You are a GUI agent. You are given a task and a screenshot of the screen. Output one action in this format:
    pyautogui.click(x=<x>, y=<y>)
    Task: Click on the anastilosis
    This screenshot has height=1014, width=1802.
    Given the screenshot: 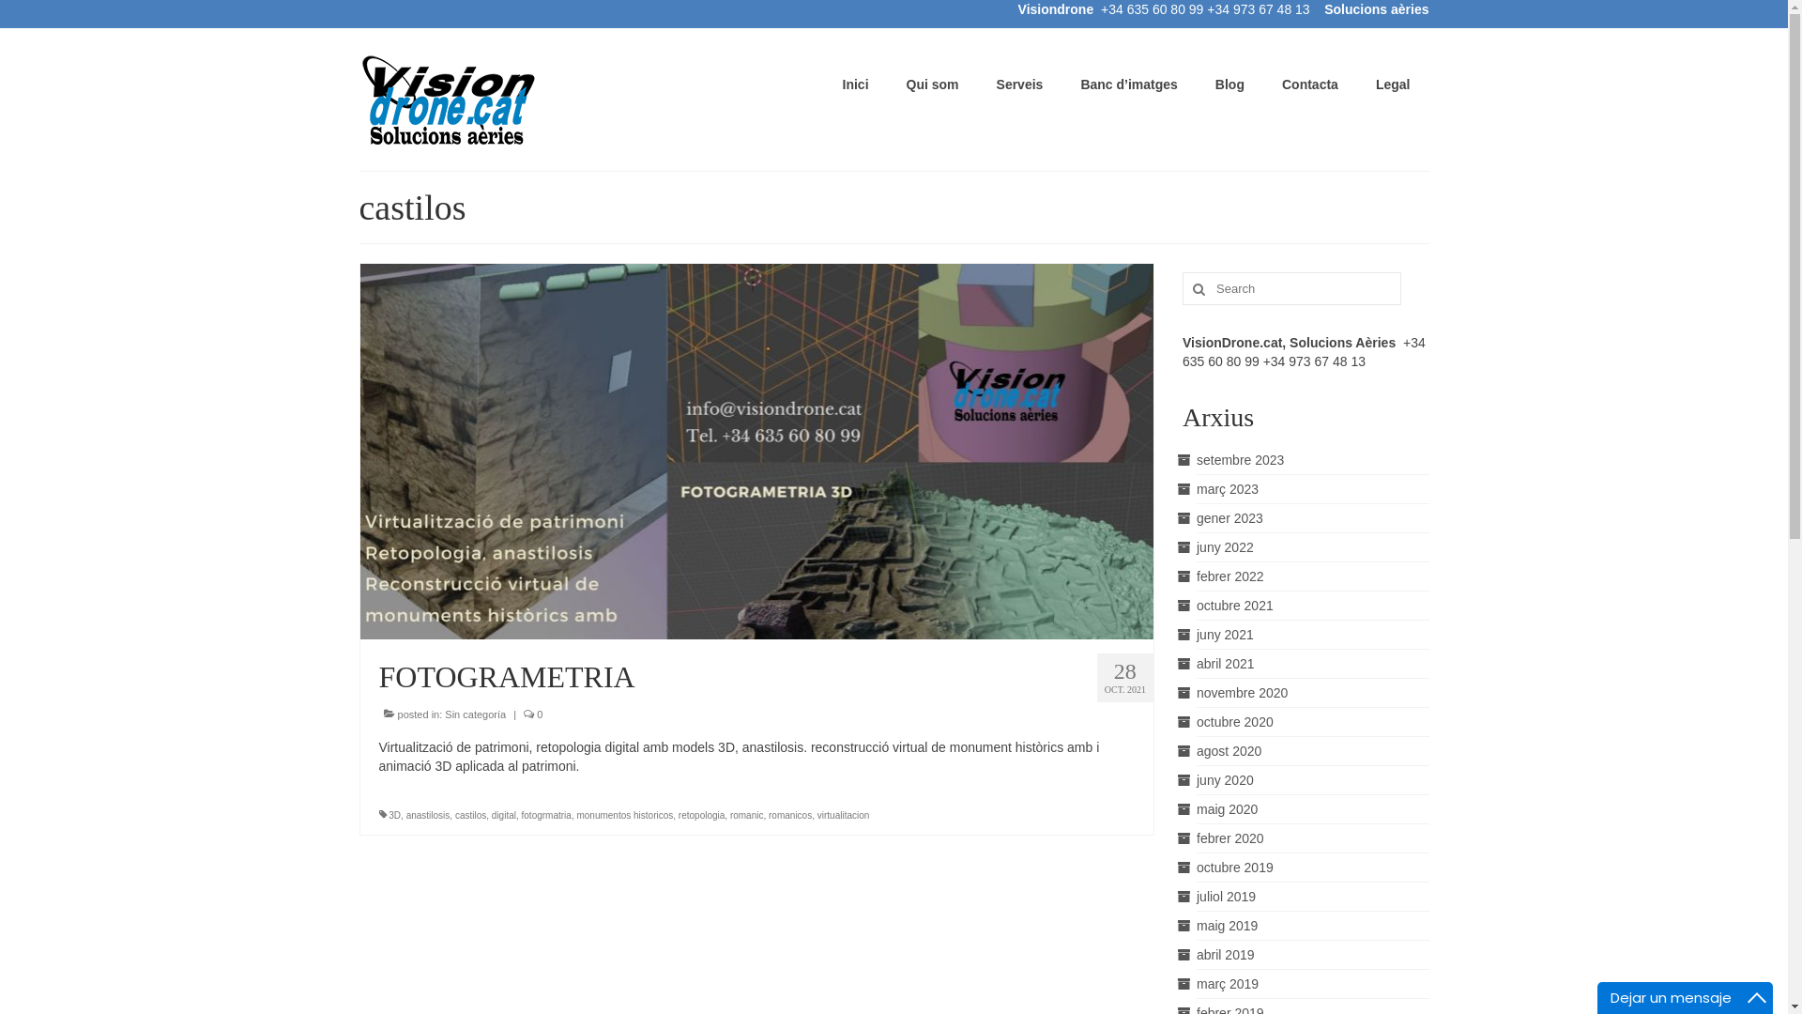 What is the action you would take?
    pyautogui.click(x=428, y=815)
    